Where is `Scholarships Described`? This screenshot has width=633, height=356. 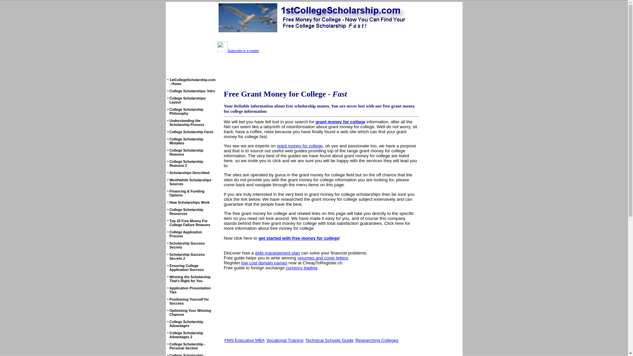 Scholarships Described is located at coordinates (189, 173).